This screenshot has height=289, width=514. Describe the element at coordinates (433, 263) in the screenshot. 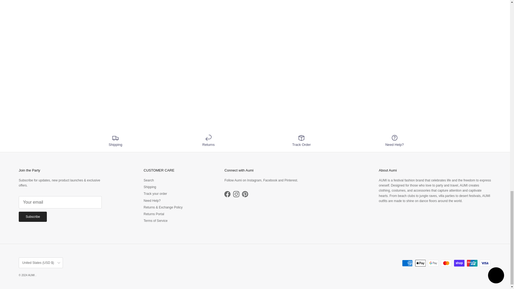

I see `Google Pay` at that location.